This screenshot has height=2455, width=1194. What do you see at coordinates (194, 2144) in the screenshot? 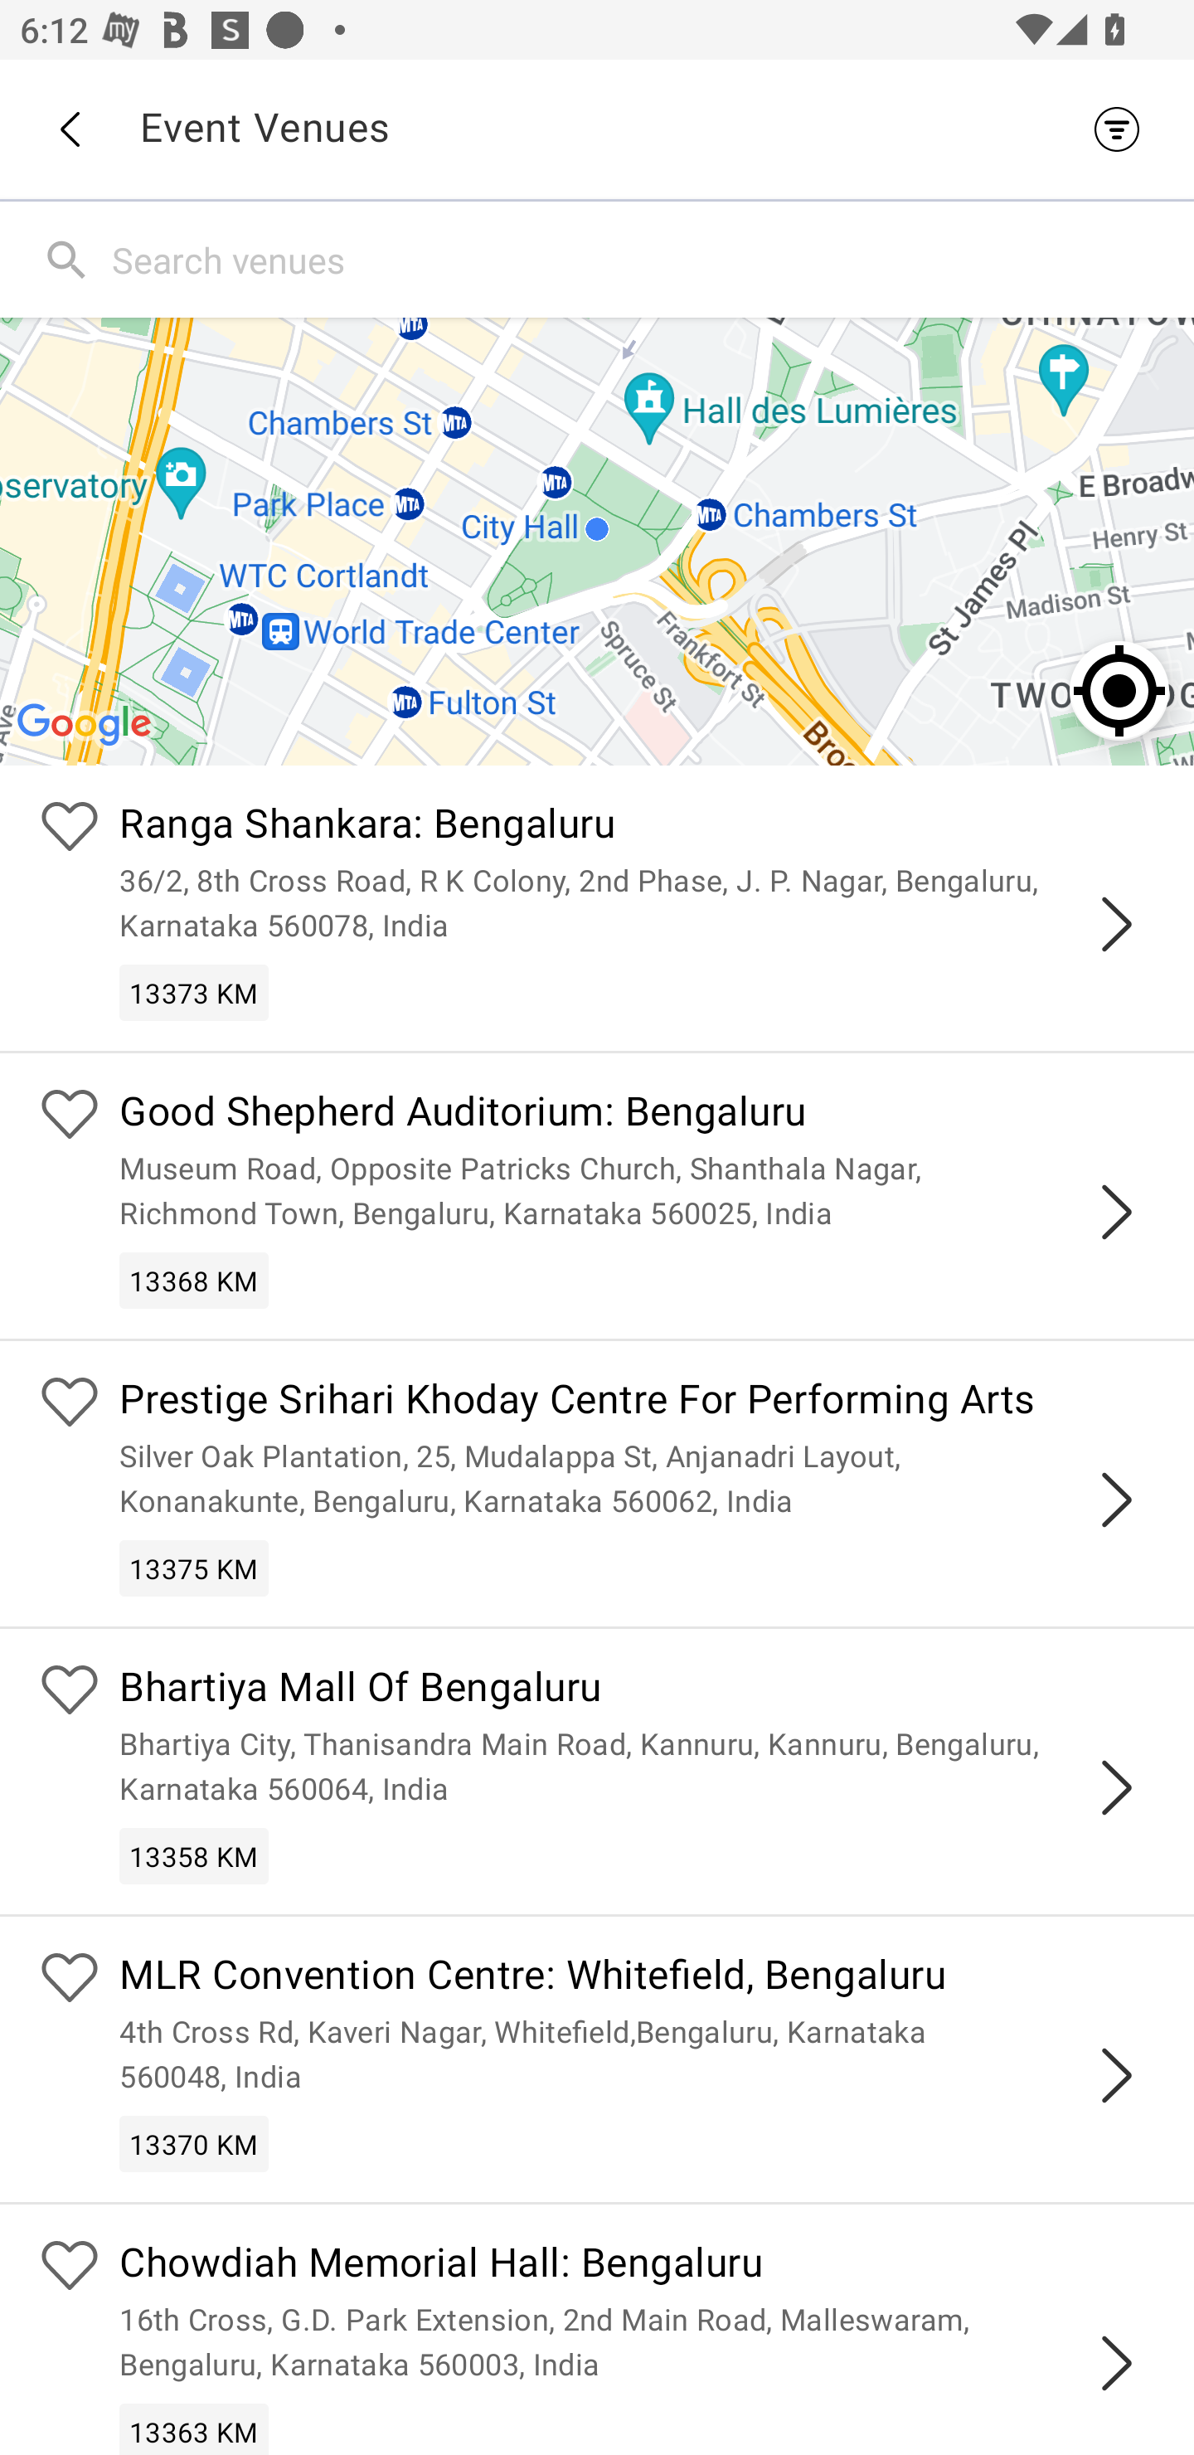
I see `13370 KM` at bounding box center [194, 2144].